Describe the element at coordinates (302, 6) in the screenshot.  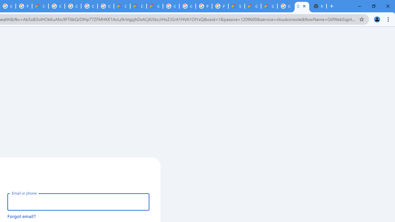
I see `Google Cloud Platform` at that location.